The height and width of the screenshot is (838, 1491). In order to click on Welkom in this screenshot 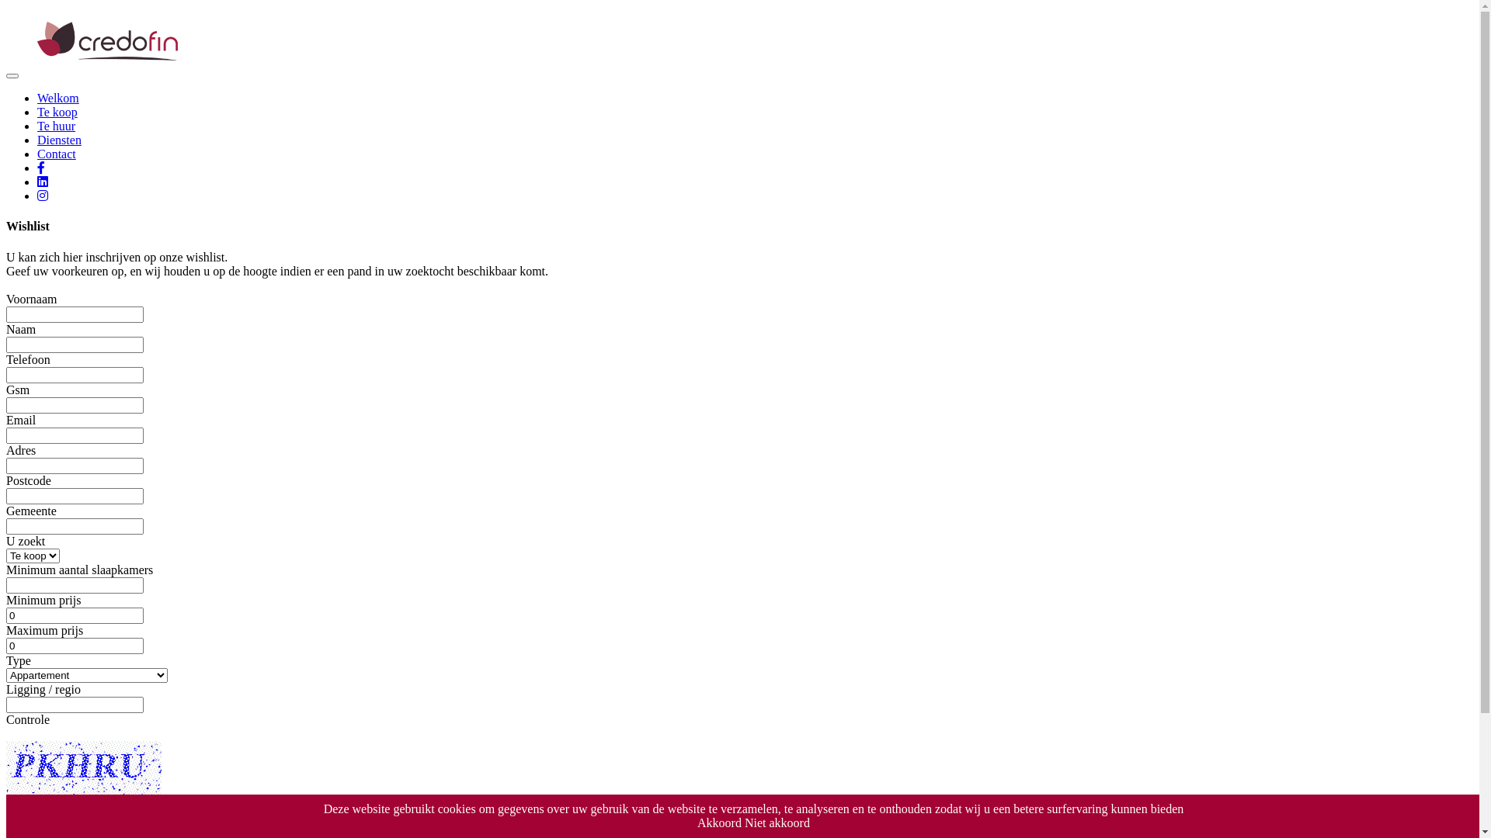, I will do `click(58, 98)`.